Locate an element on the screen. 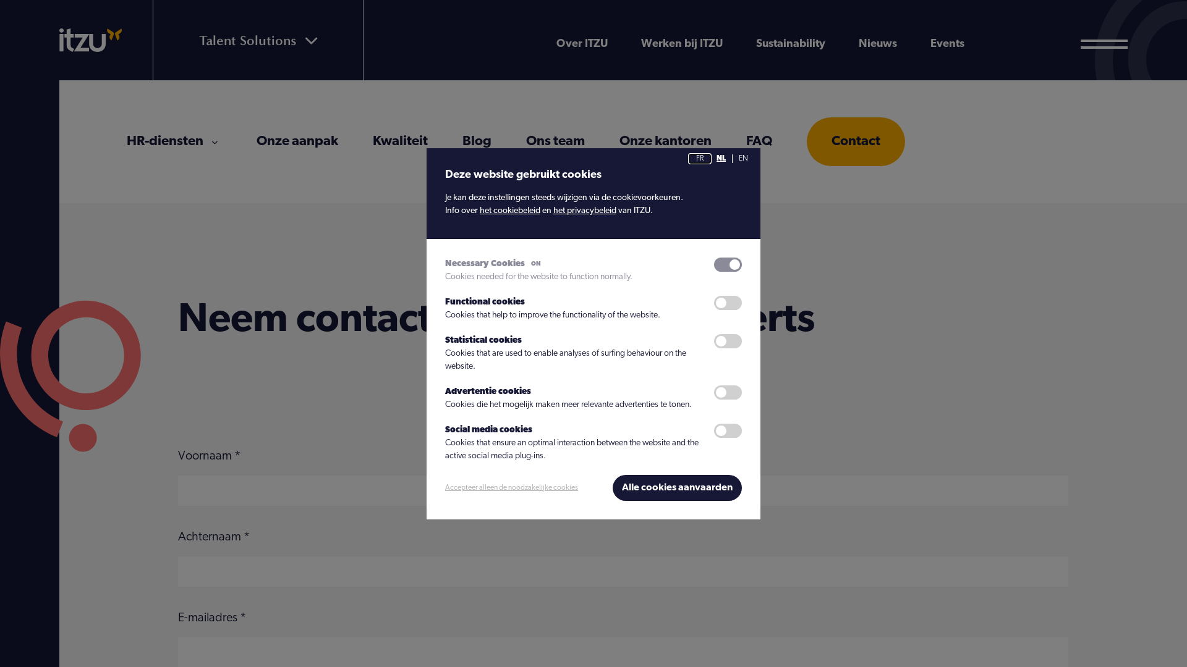 The height and width of the screenshot is (667, 1187). FAQ is located at coordinates (759, 142).